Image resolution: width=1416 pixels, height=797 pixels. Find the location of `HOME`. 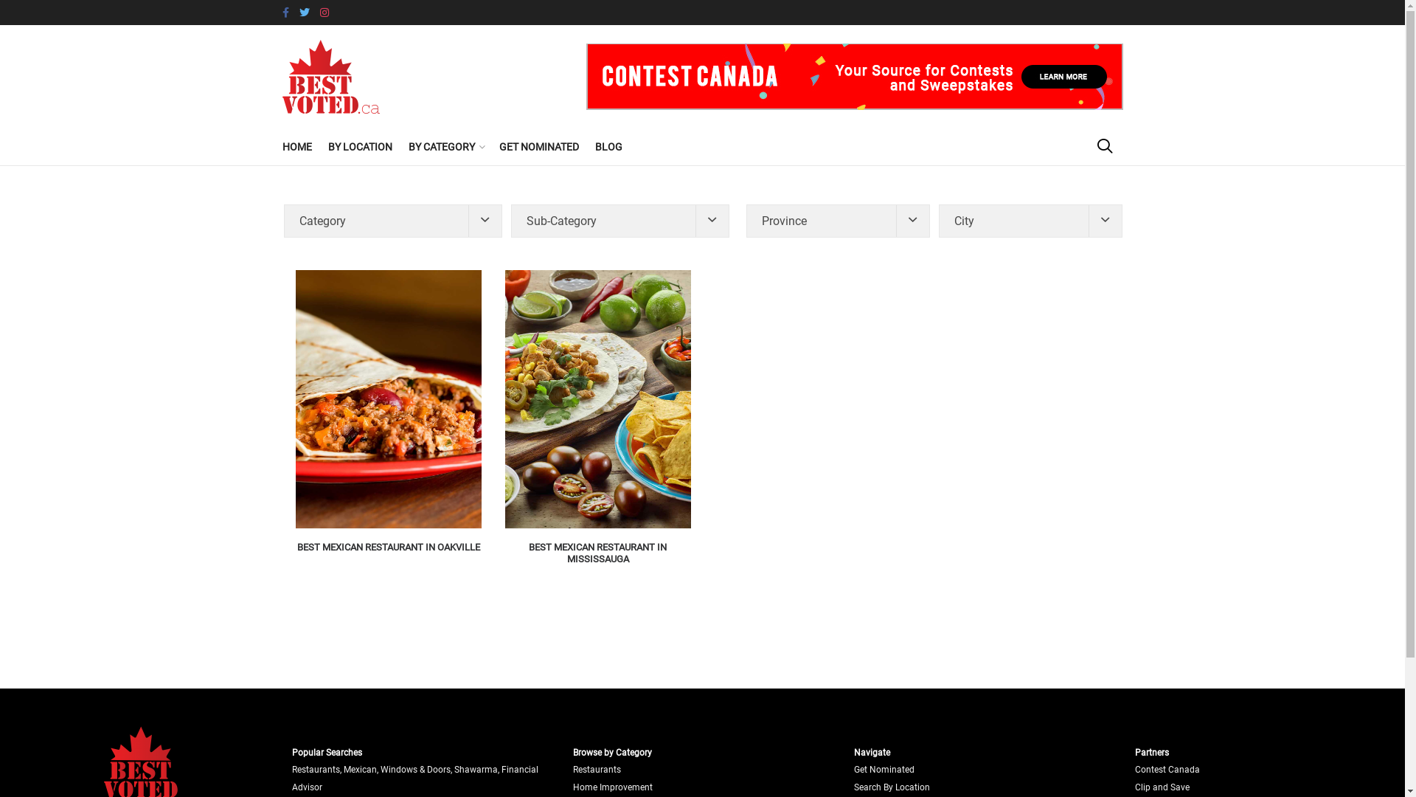

HOME is located at coordinates (296, 147).